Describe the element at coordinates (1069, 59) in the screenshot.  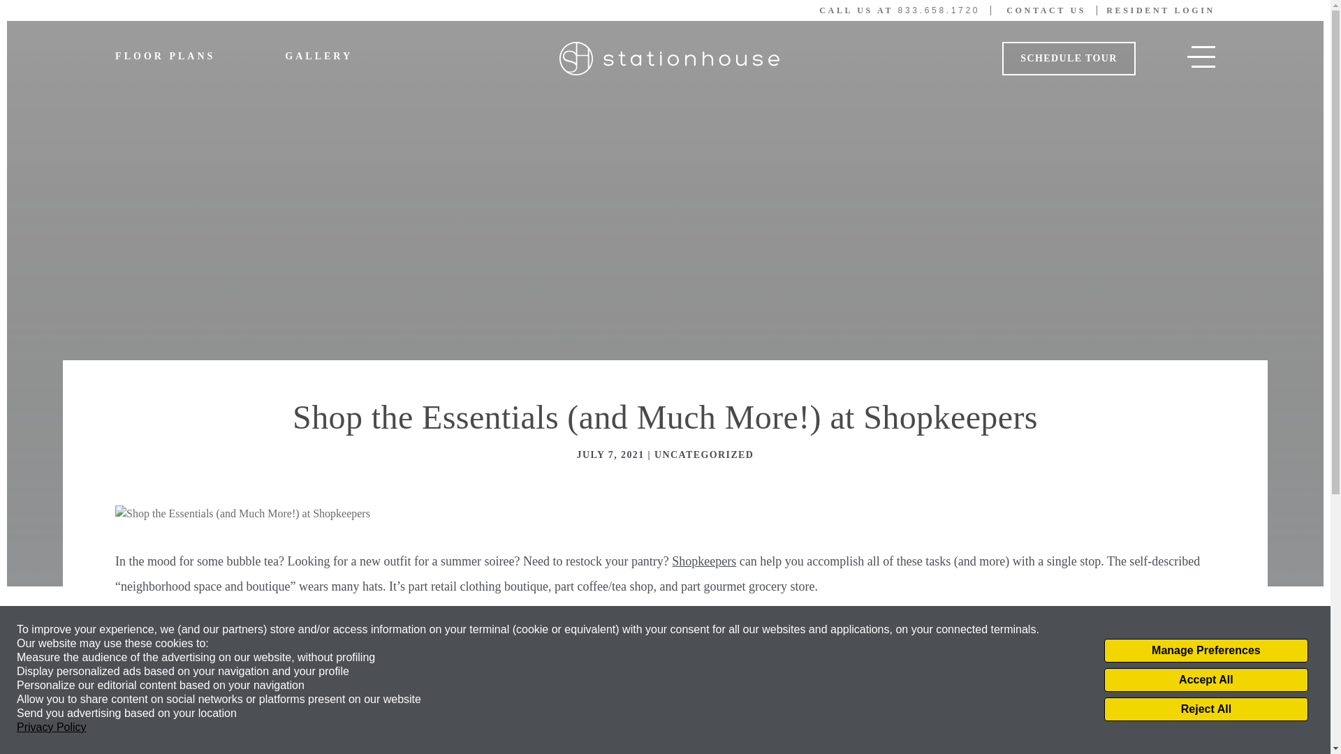
I see `SCHEDULE TOUR` at that location.